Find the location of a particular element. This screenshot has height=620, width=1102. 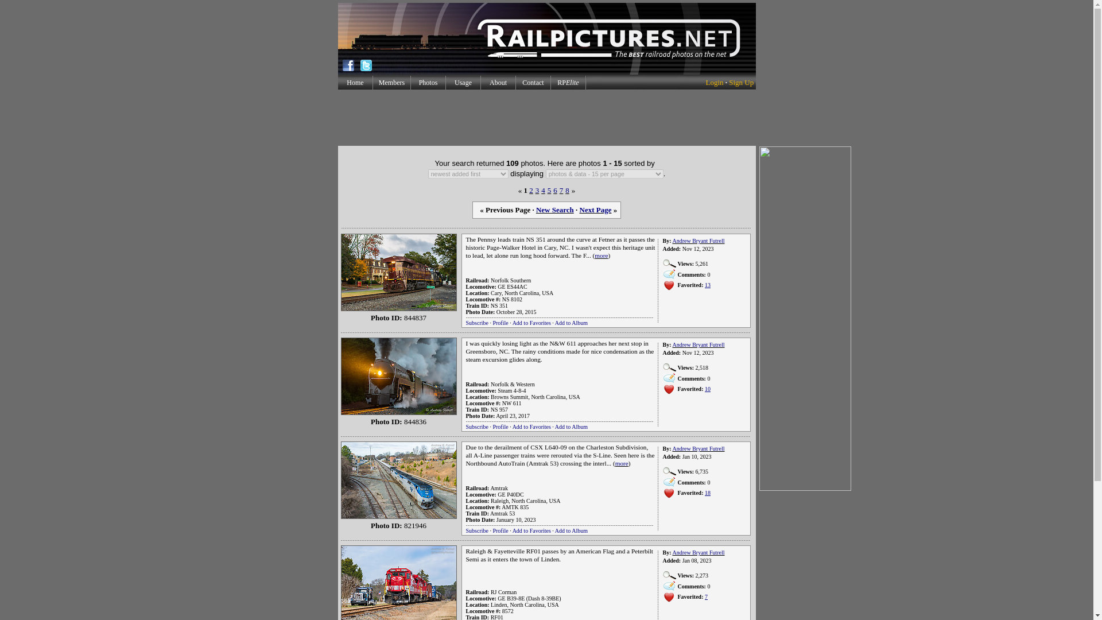

5 is located at coordinates (550, 189).